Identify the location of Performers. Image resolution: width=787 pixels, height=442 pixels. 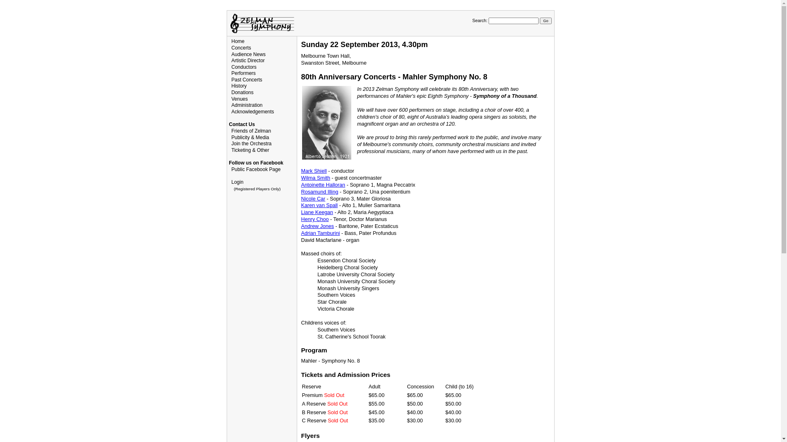
(243, 73).